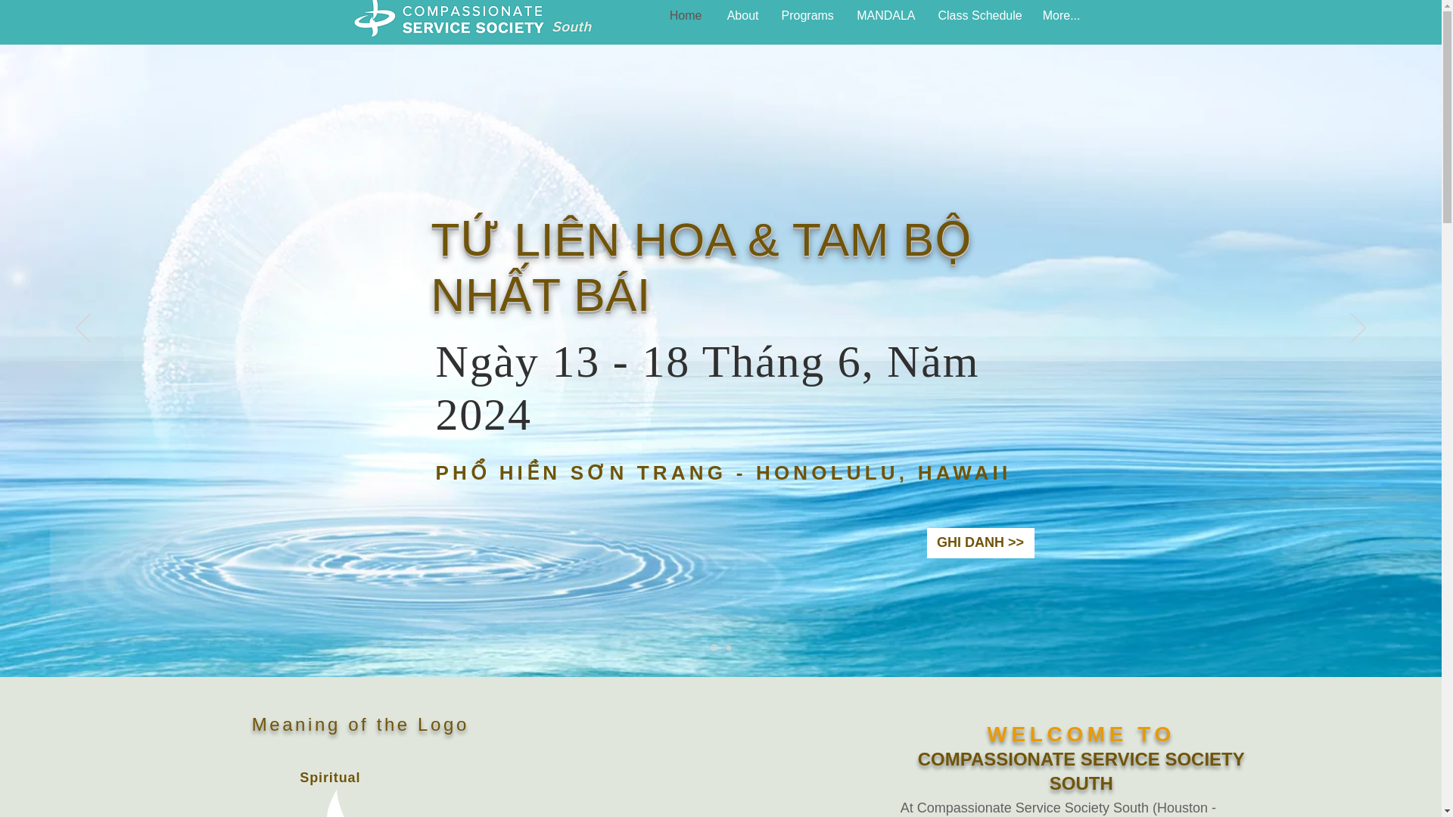  I want to click on Spiritual, so click(330, 778).